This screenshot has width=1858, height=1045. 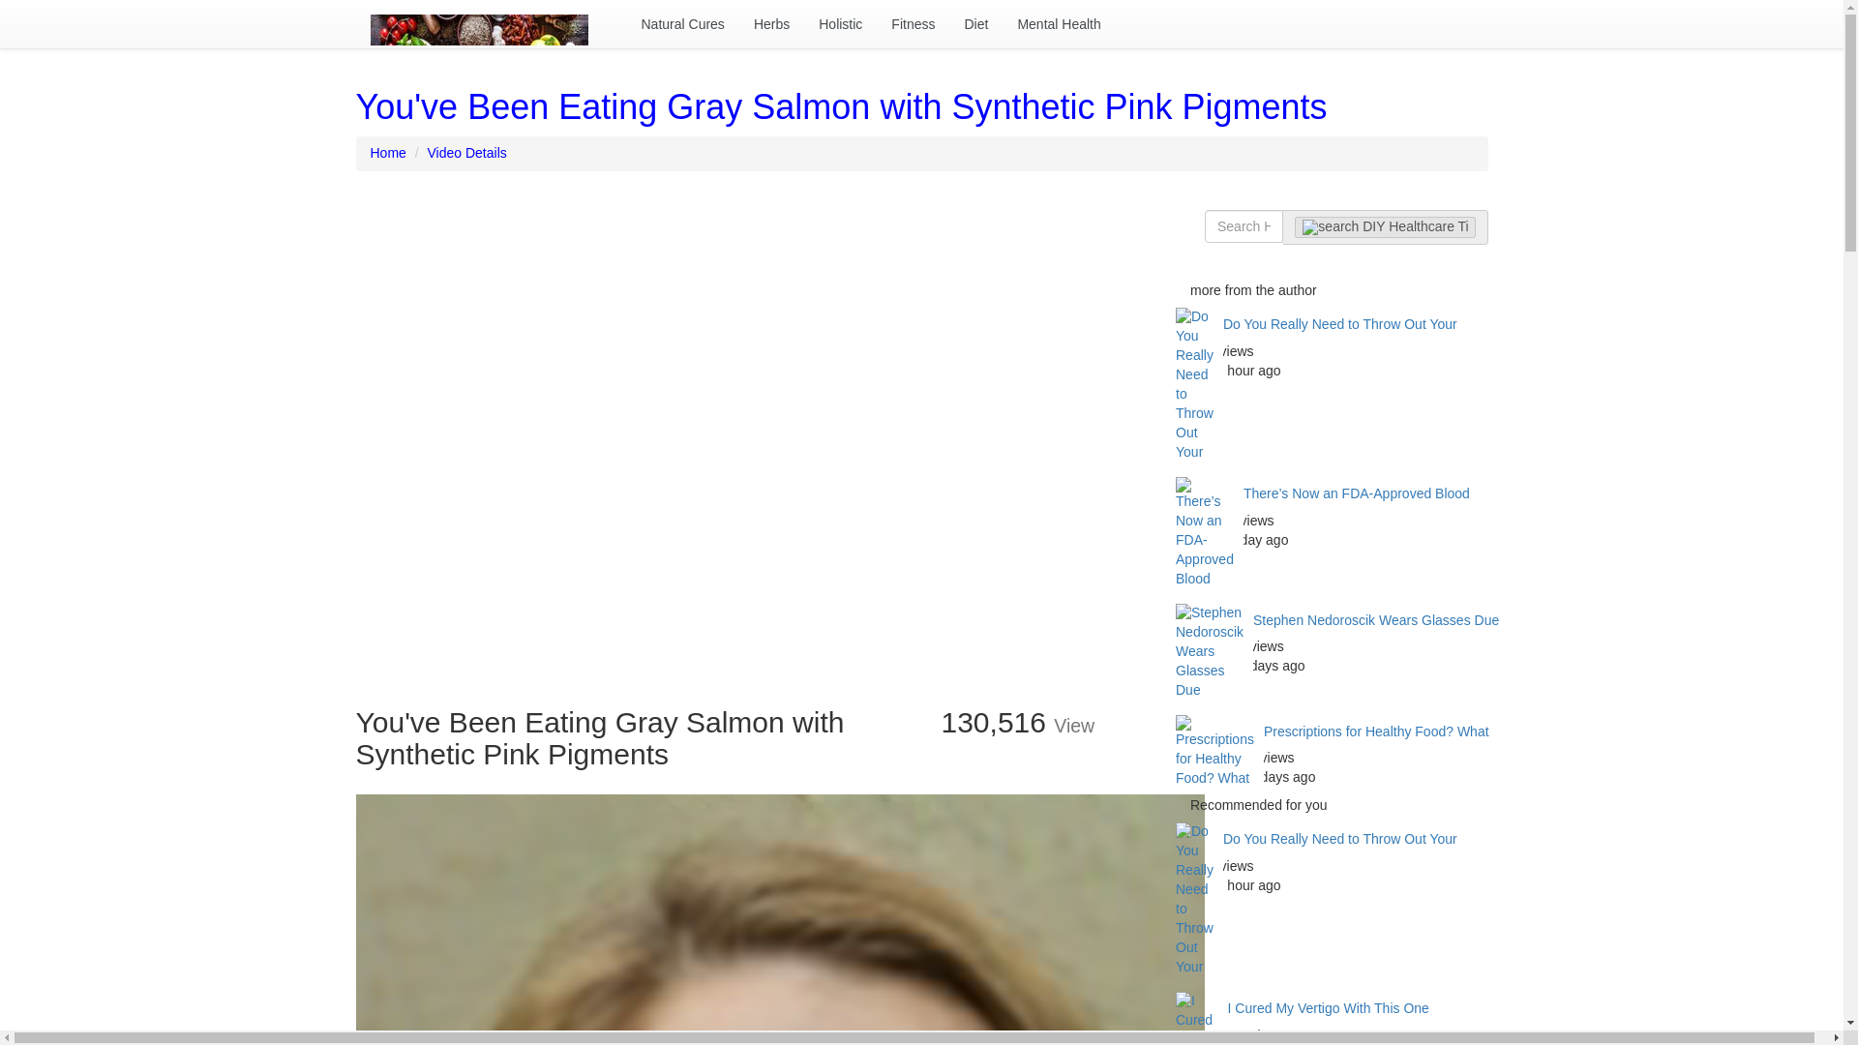 I want to click on Holistic, so click(x=840, y=23).